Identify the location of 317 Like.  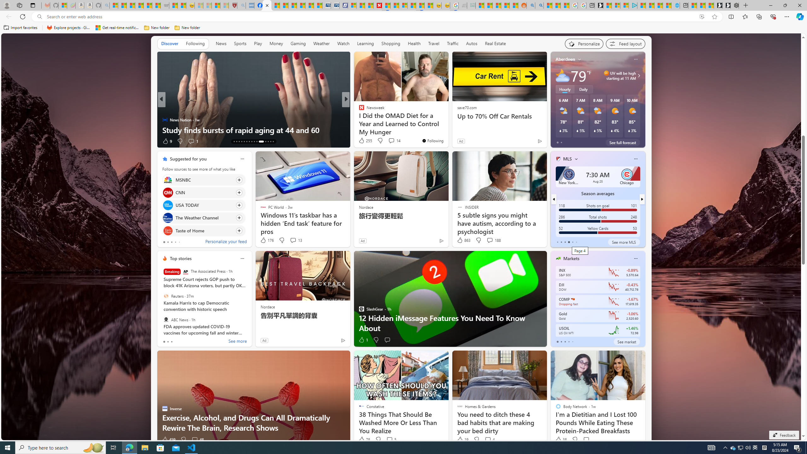
(169, 141).